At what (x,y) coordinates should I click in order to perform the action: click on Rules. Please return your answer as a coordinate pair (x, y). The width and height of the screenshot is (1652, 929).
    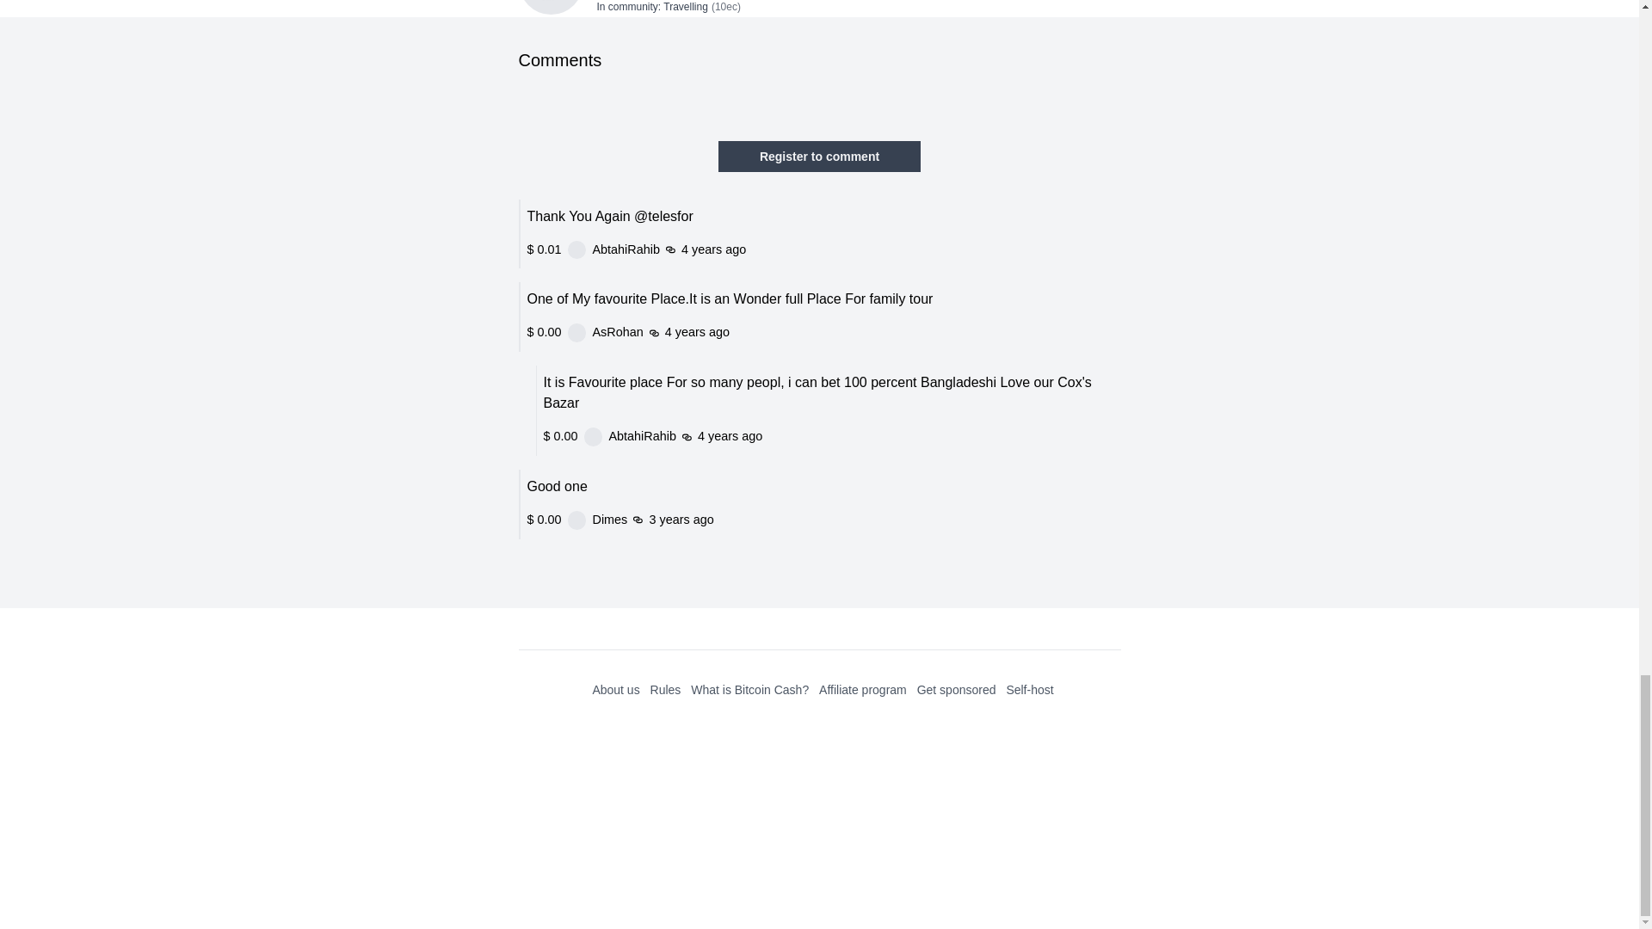
    Looking at the image, I should click on (666, 690).